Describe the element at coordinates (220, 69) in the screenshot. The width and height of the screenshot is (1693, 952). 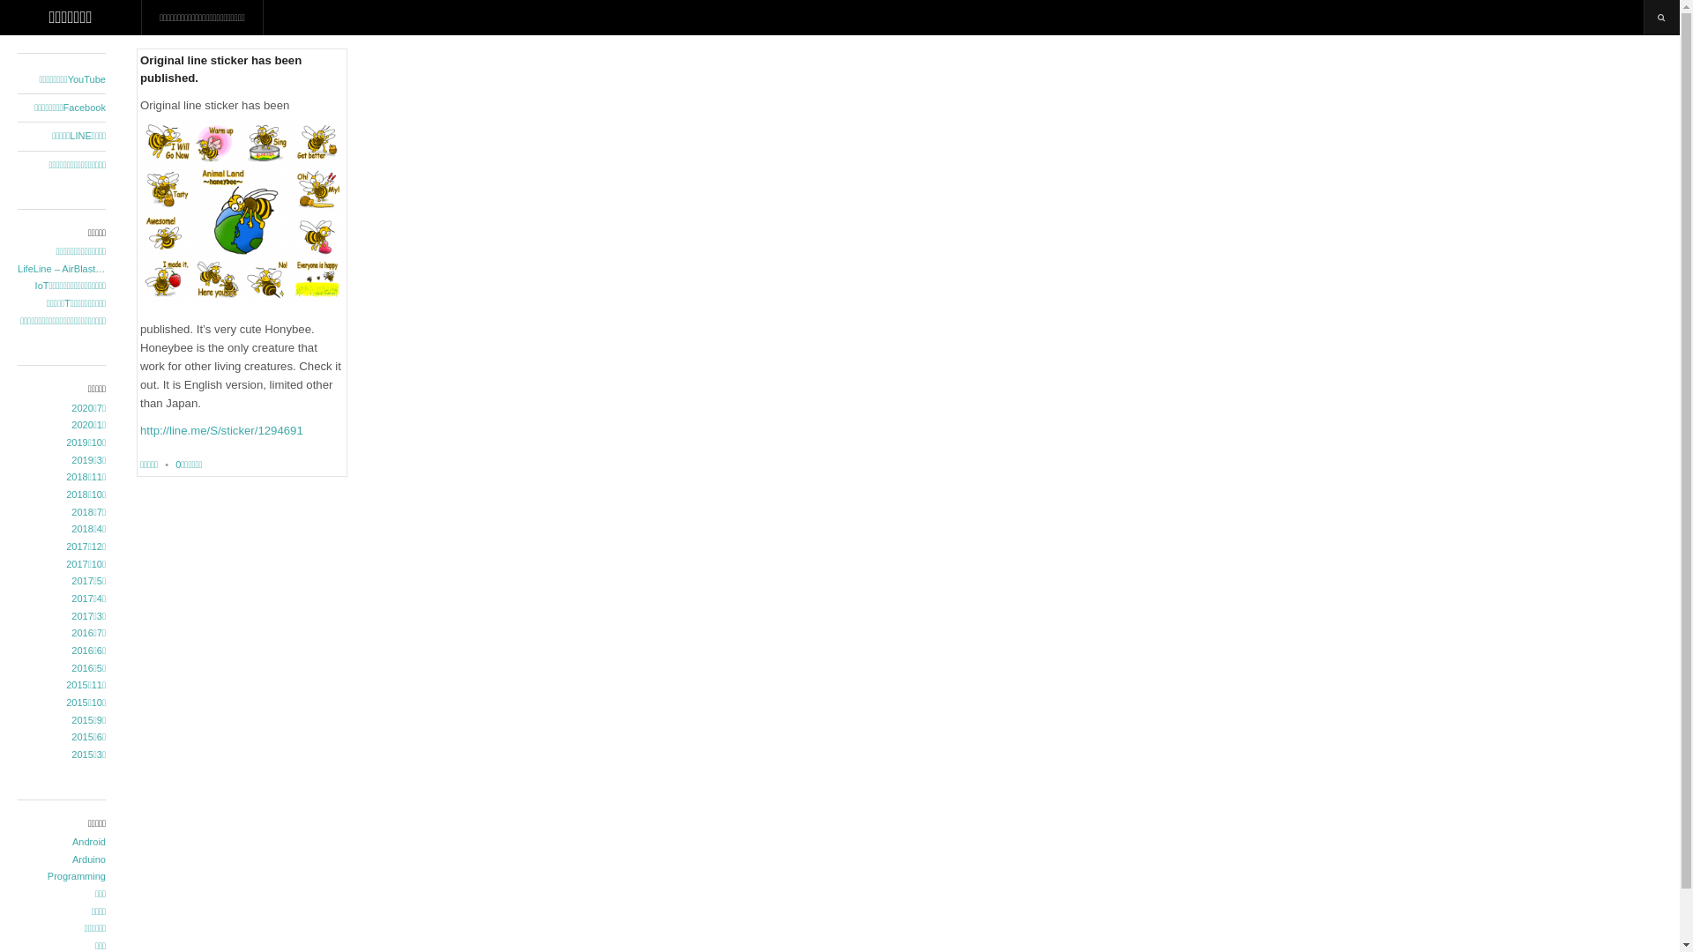
I see `Original line sticker has been published.` at that location.